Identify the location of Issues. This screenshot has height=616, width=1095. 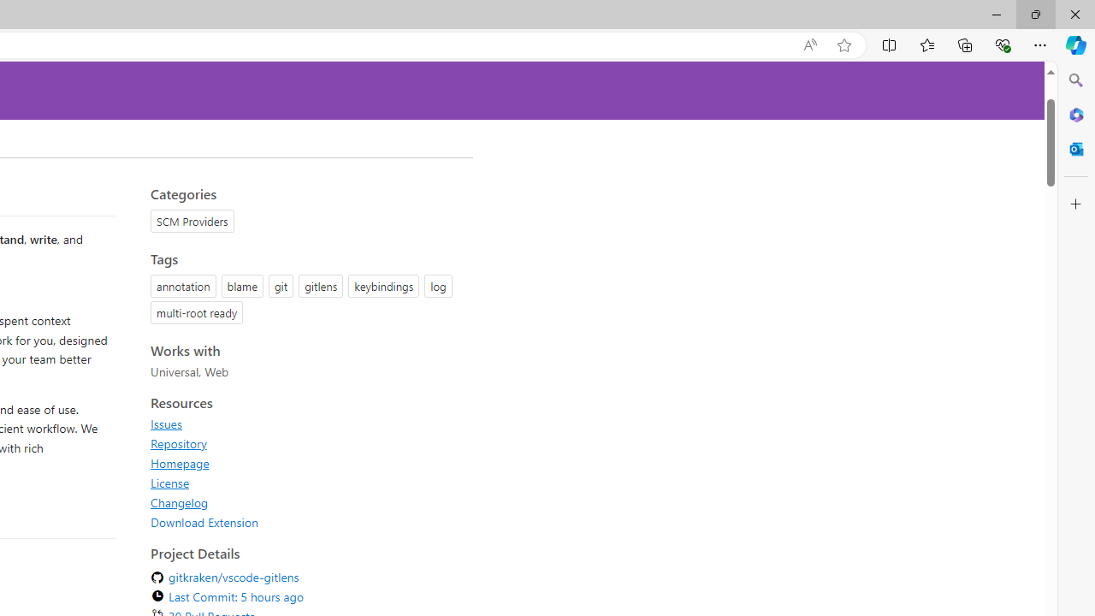
(306, 423).